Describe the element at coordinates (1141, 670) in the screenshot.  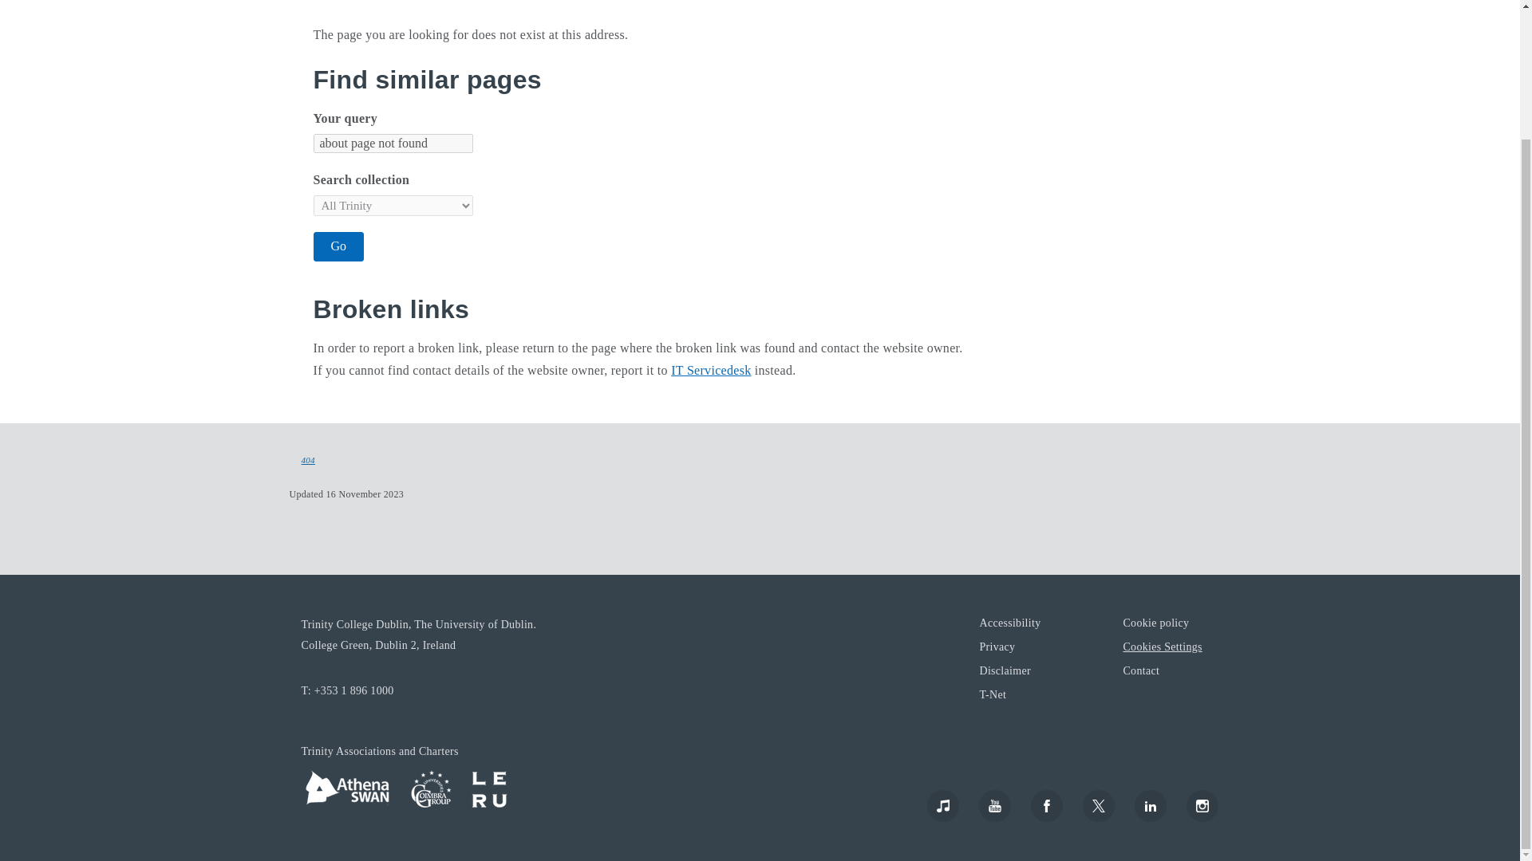
I see `Contact` at that location.